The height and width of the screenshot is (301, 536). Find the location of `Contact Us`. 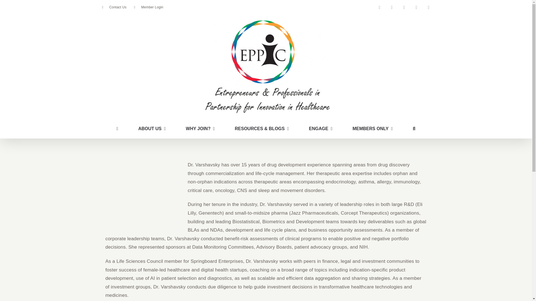

Contact Us is located at coordinates (114, 7).